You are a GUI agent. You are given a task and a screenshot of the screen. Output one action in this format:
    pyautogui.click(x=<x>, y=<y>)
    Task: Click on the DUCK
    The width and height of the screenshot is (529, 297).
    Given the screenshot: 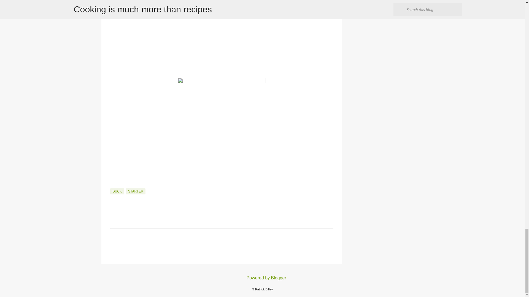 What is the action you would take?
    pyautogui.click(x=117, y=191)
    